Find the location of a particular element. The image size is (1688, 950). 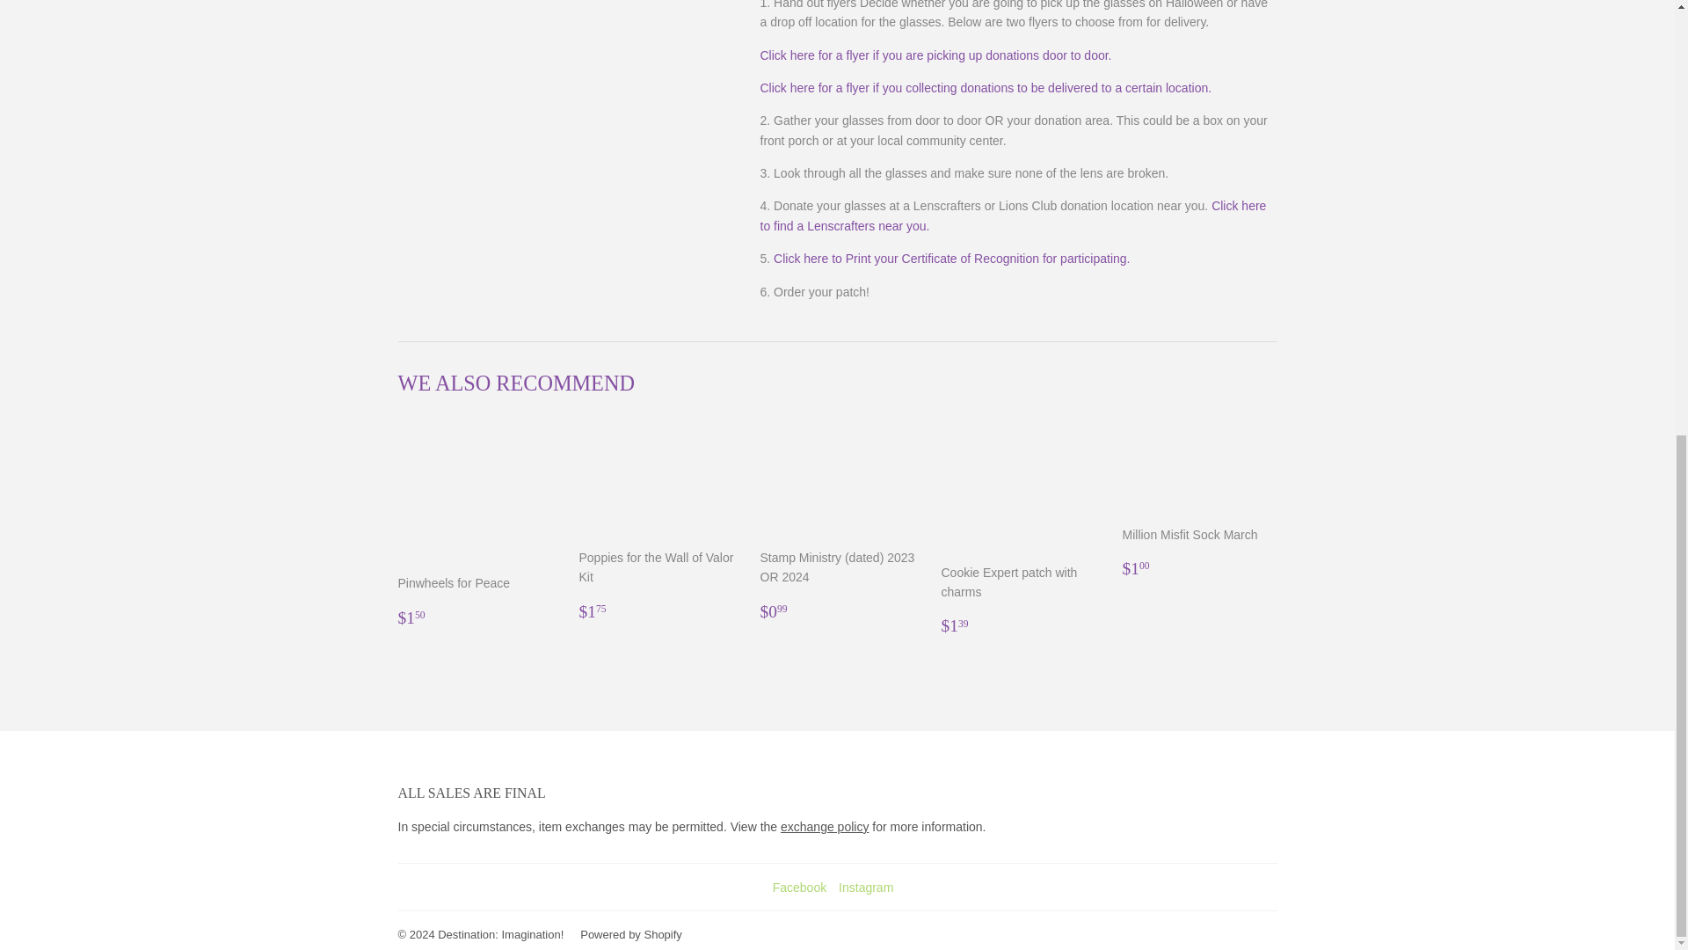

Destination: Imagination! on Instagram is located at coordinates (865, 888).